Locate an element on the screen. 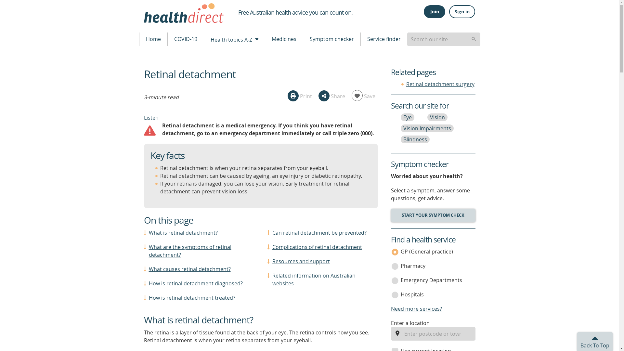  Search results for:Blindness is located at coordinates (415, 139).